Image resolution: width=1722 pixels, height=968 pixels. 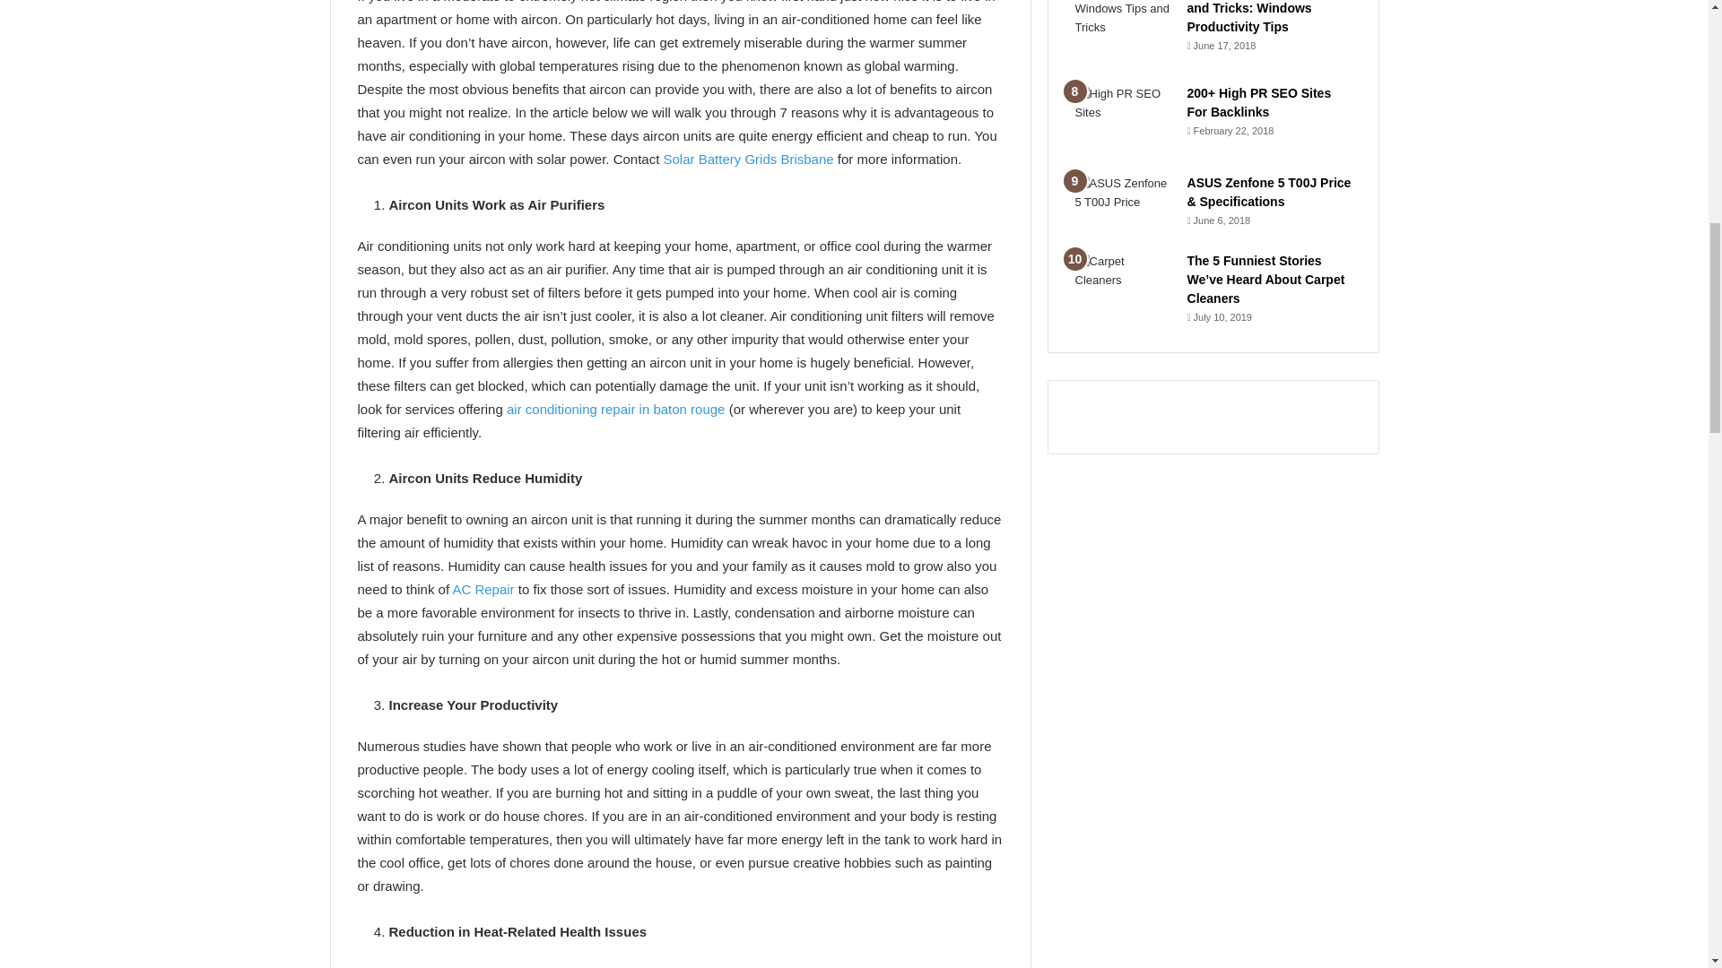 What do you see at coordinates (483, 590) in the screenshot?
I see `AC Repair` at bounding box center [483, 590].